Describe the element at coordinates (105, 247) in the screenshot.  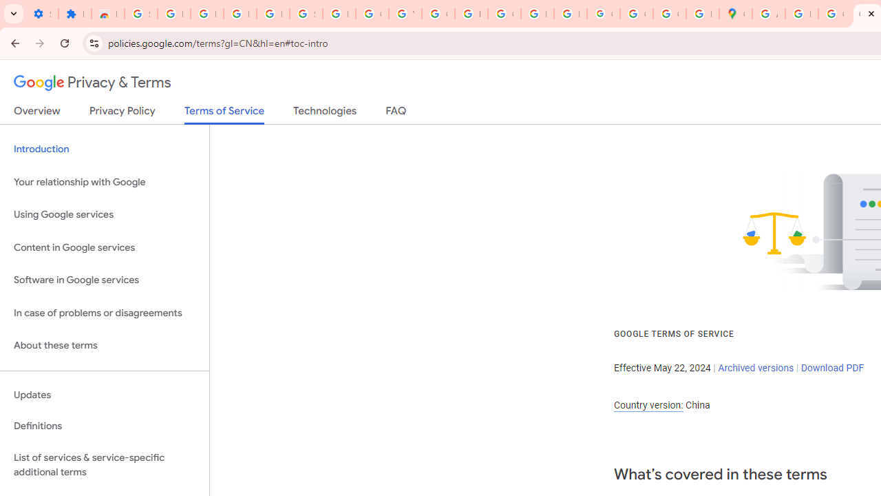
I see `Content in Google services` at that location.